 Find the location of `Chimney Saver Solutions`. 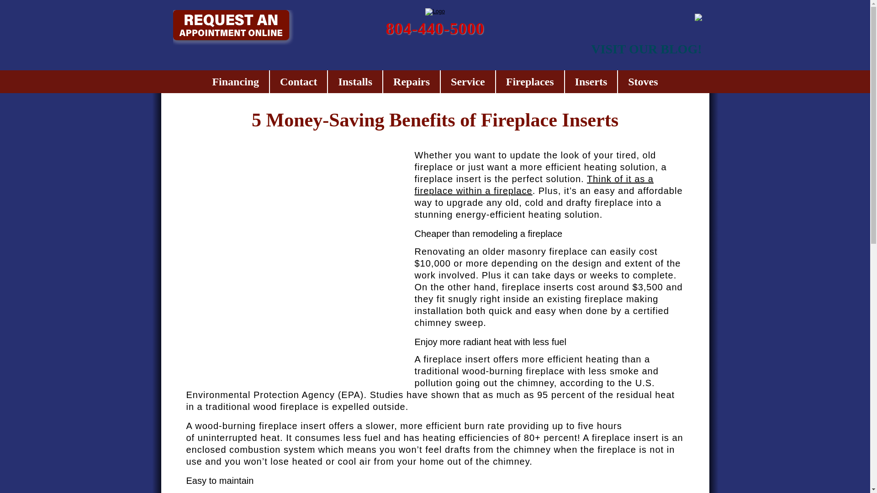

Chimney Saver Solutions is located at coordinates (435, 12).